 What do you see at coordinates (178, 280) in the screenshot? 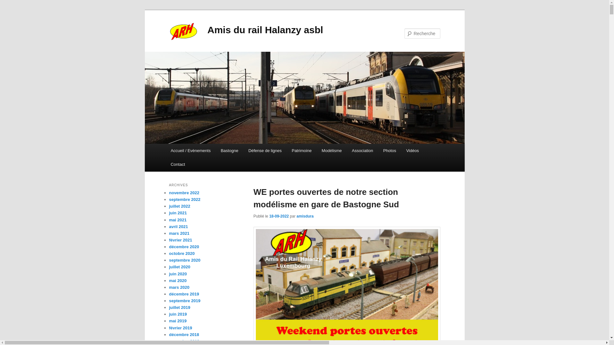
I see `mai 2020` at bounding box center [178, 280].